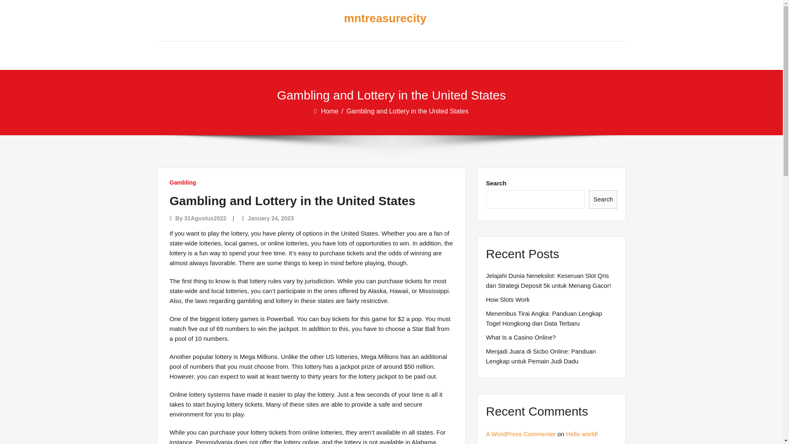  Describe the element at coordinates (205, 218) in the screenshot. I see `31Agustus2022` at that location.